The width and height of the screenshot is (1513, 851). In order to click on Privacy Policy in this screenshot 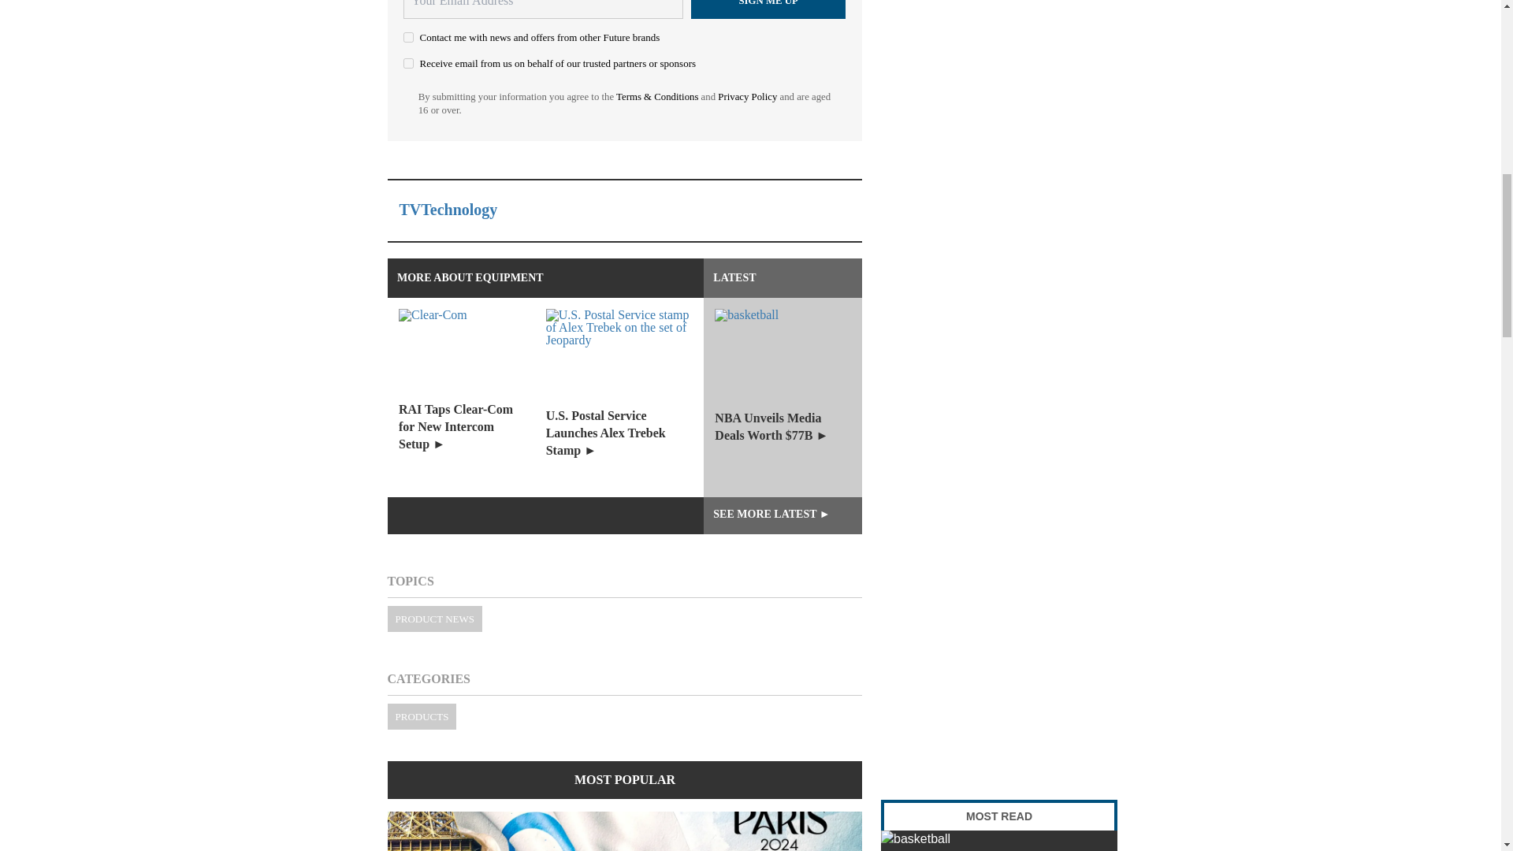, I will do `click(747, 96)`.